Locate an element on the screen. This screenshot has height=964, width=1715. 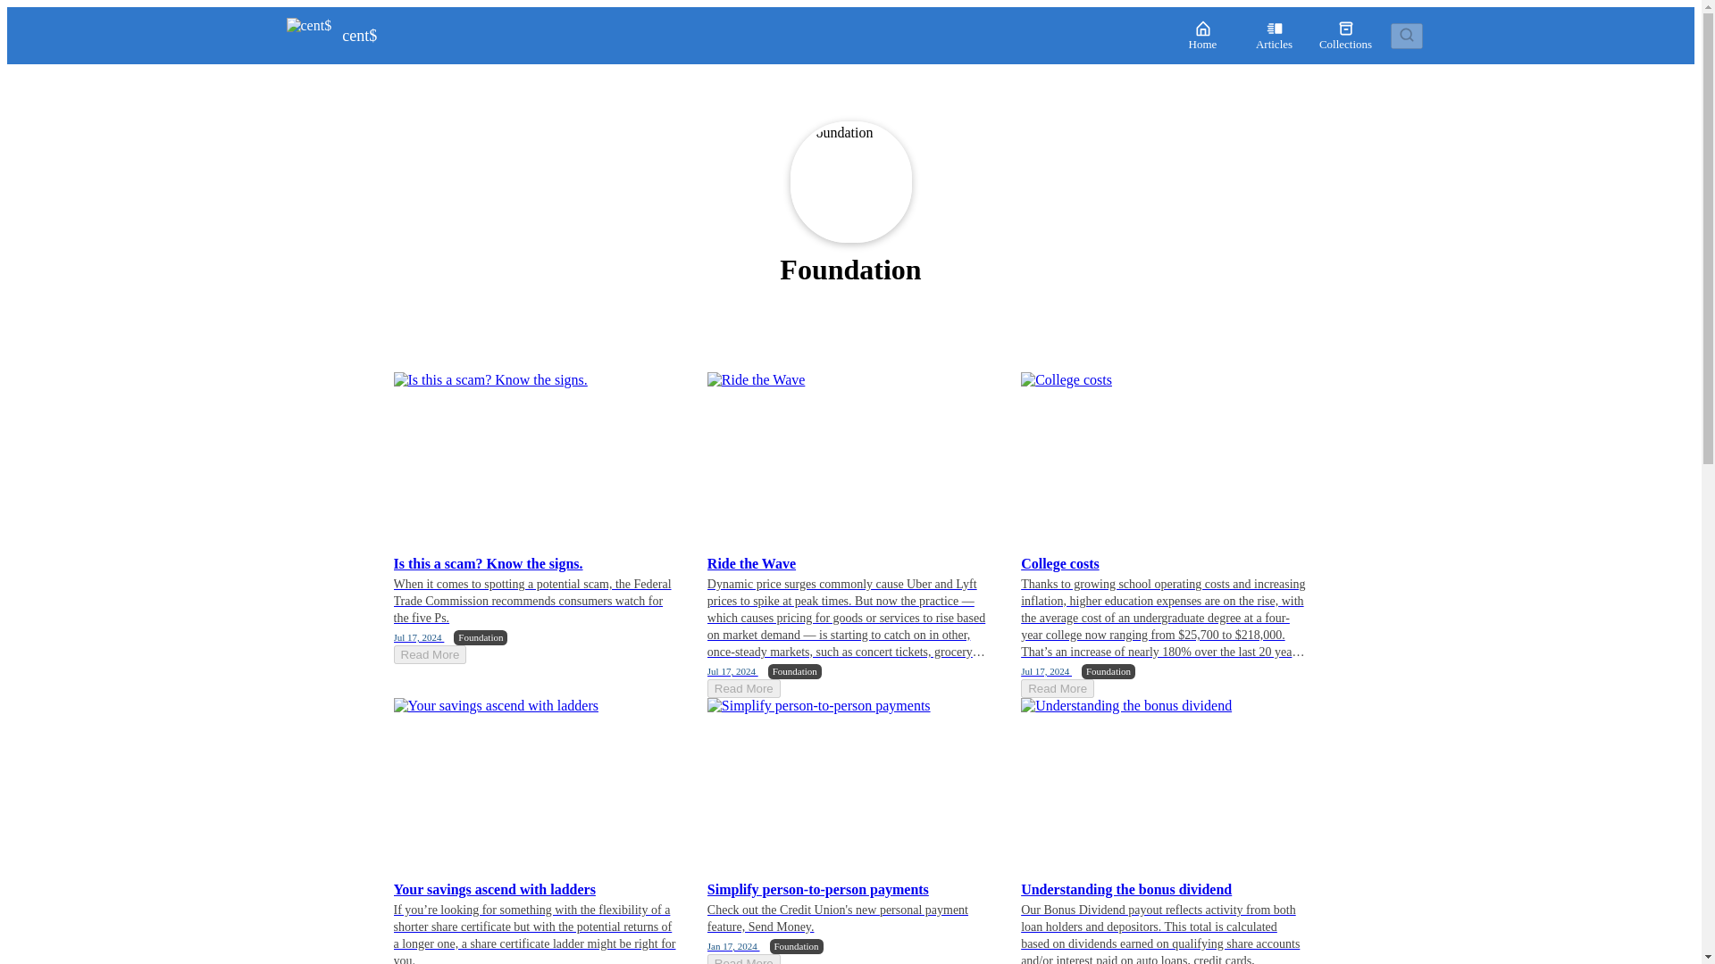
Read More is located at coordinates (429, 654).